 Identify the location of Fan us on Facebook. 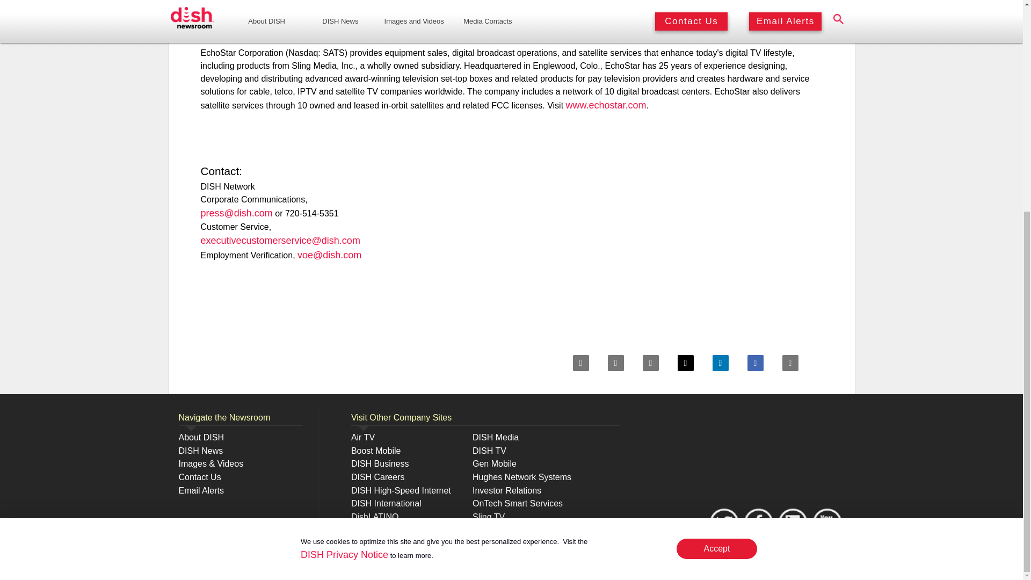
(758, 522).